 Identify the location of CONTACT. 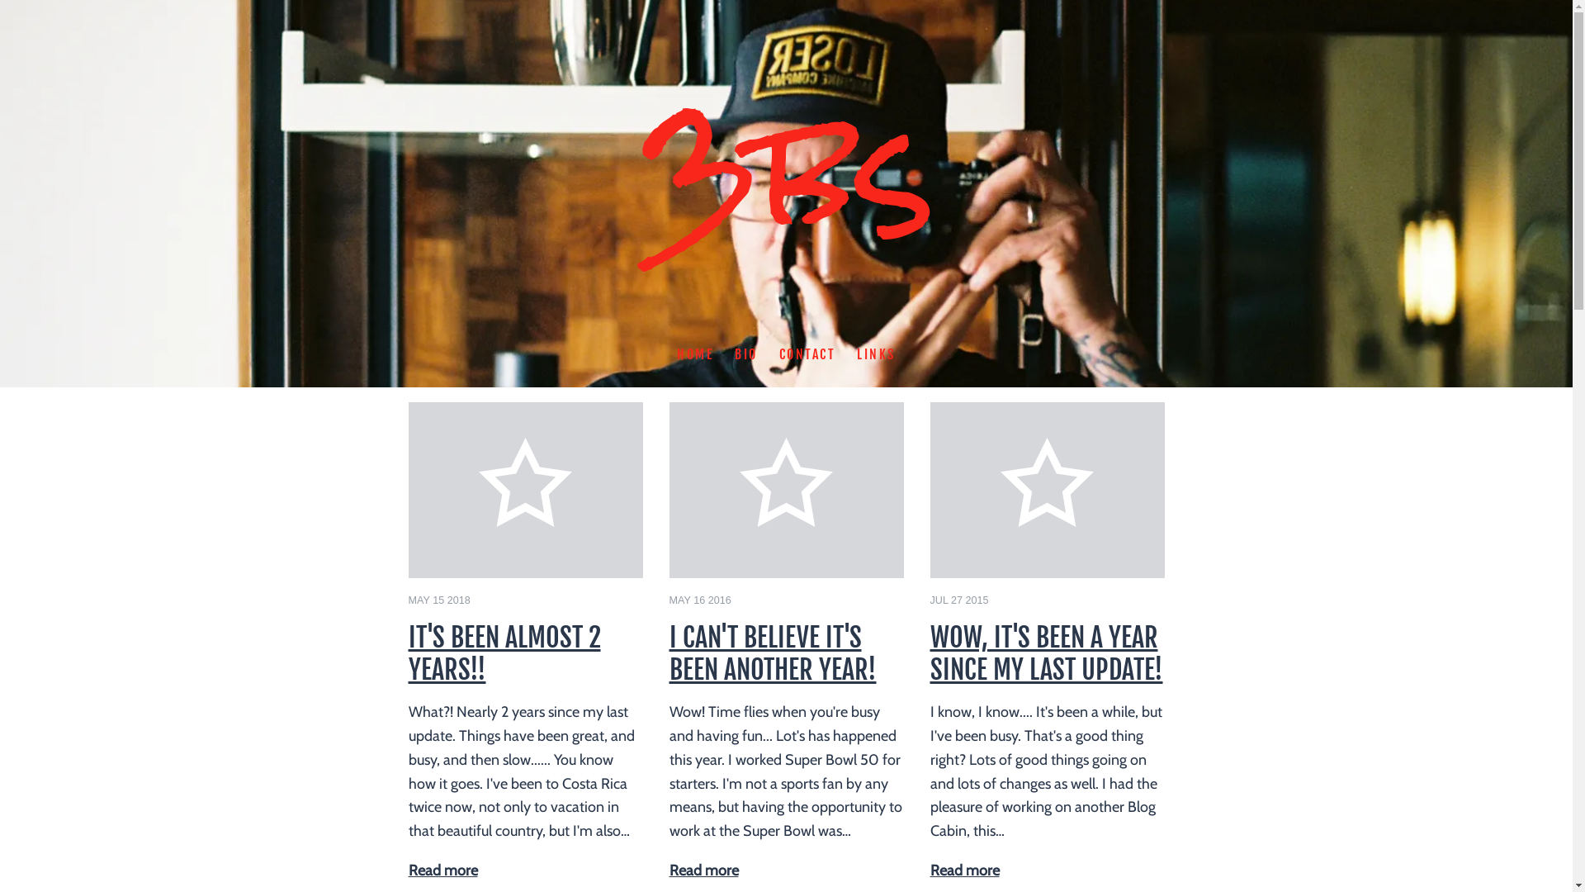
(807, 355).